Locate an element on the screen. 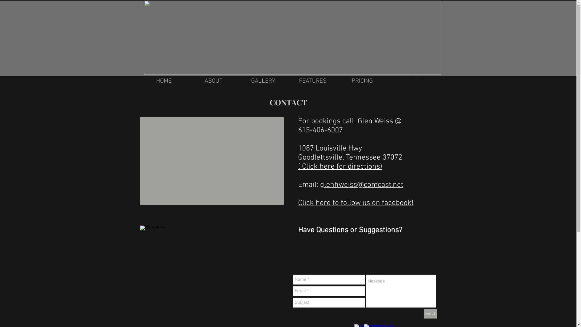 The image size is (581, 327). ( Click here for directions) is located at coordinates (340, 167).